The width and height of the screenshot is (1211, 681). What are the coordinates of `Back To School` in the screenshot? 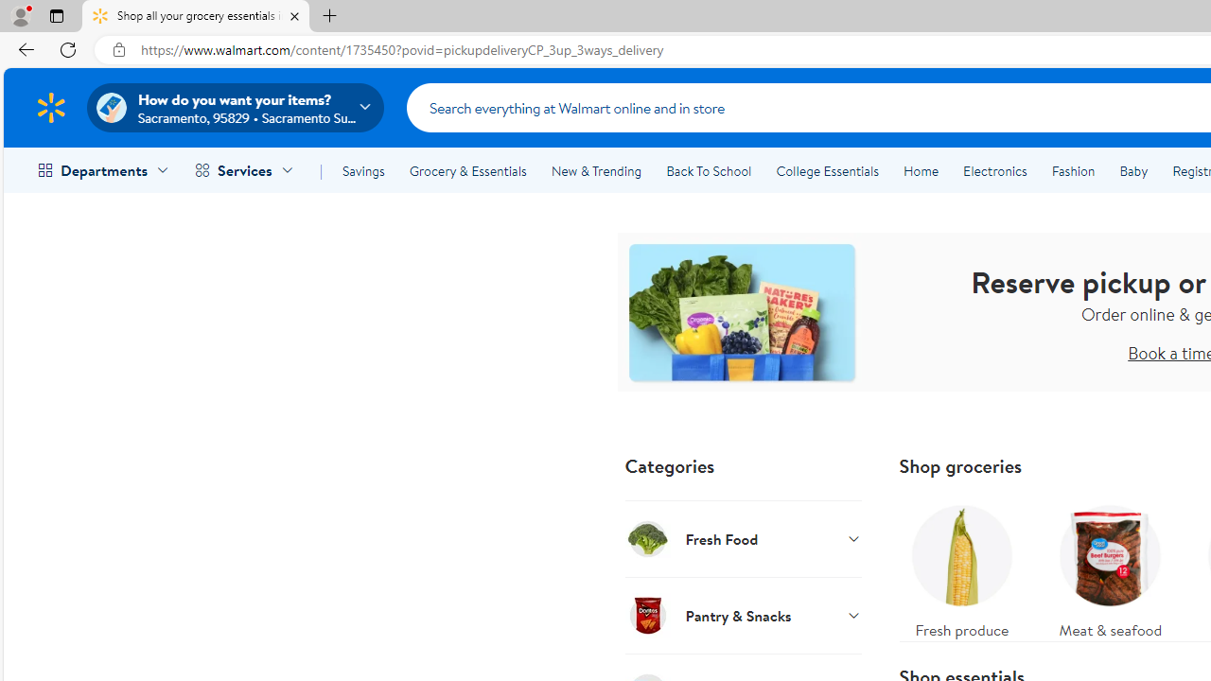 It's located at (709, 170).